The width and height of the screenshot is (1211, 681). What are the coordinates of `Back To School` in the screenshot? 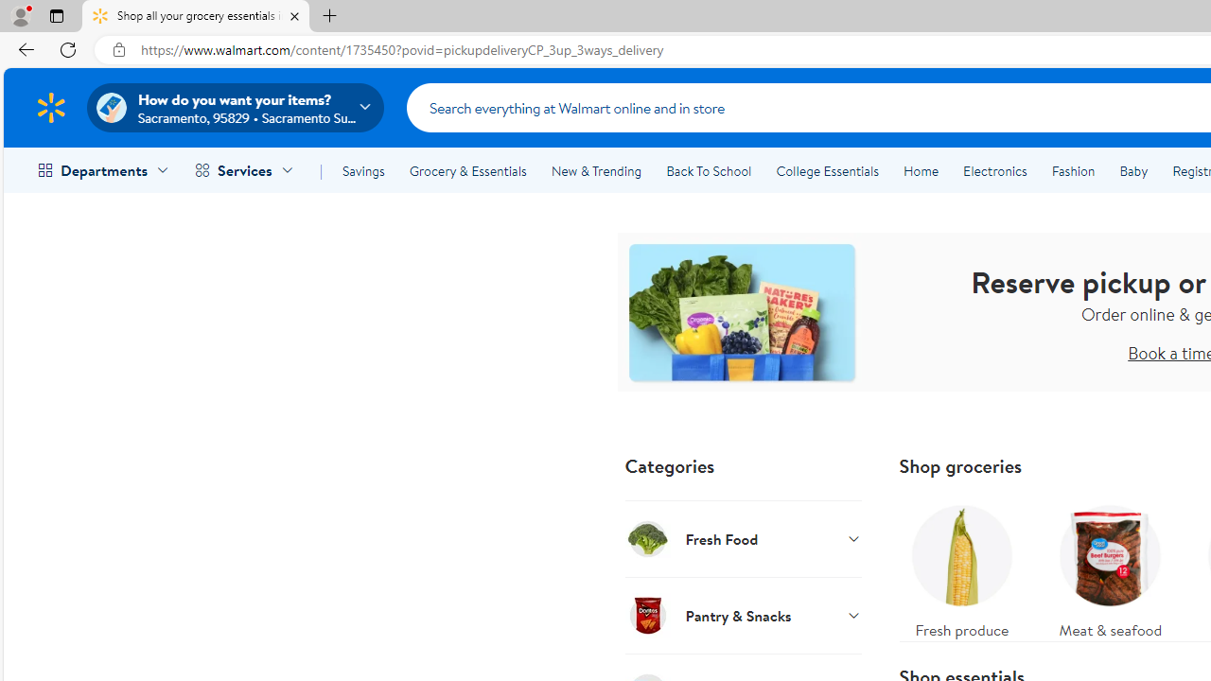 It's located at (709, 170).